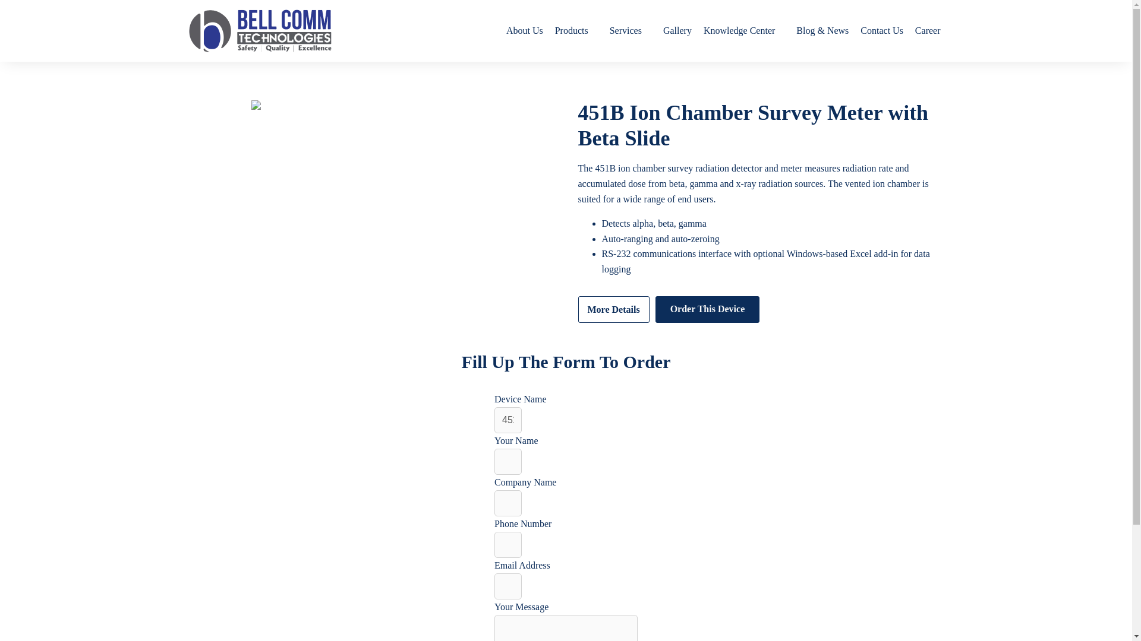 This screenshot has height=641, width=1141. Describe the element at coordinates (613, 310) in the screenshot. I see `More Details` at that location.